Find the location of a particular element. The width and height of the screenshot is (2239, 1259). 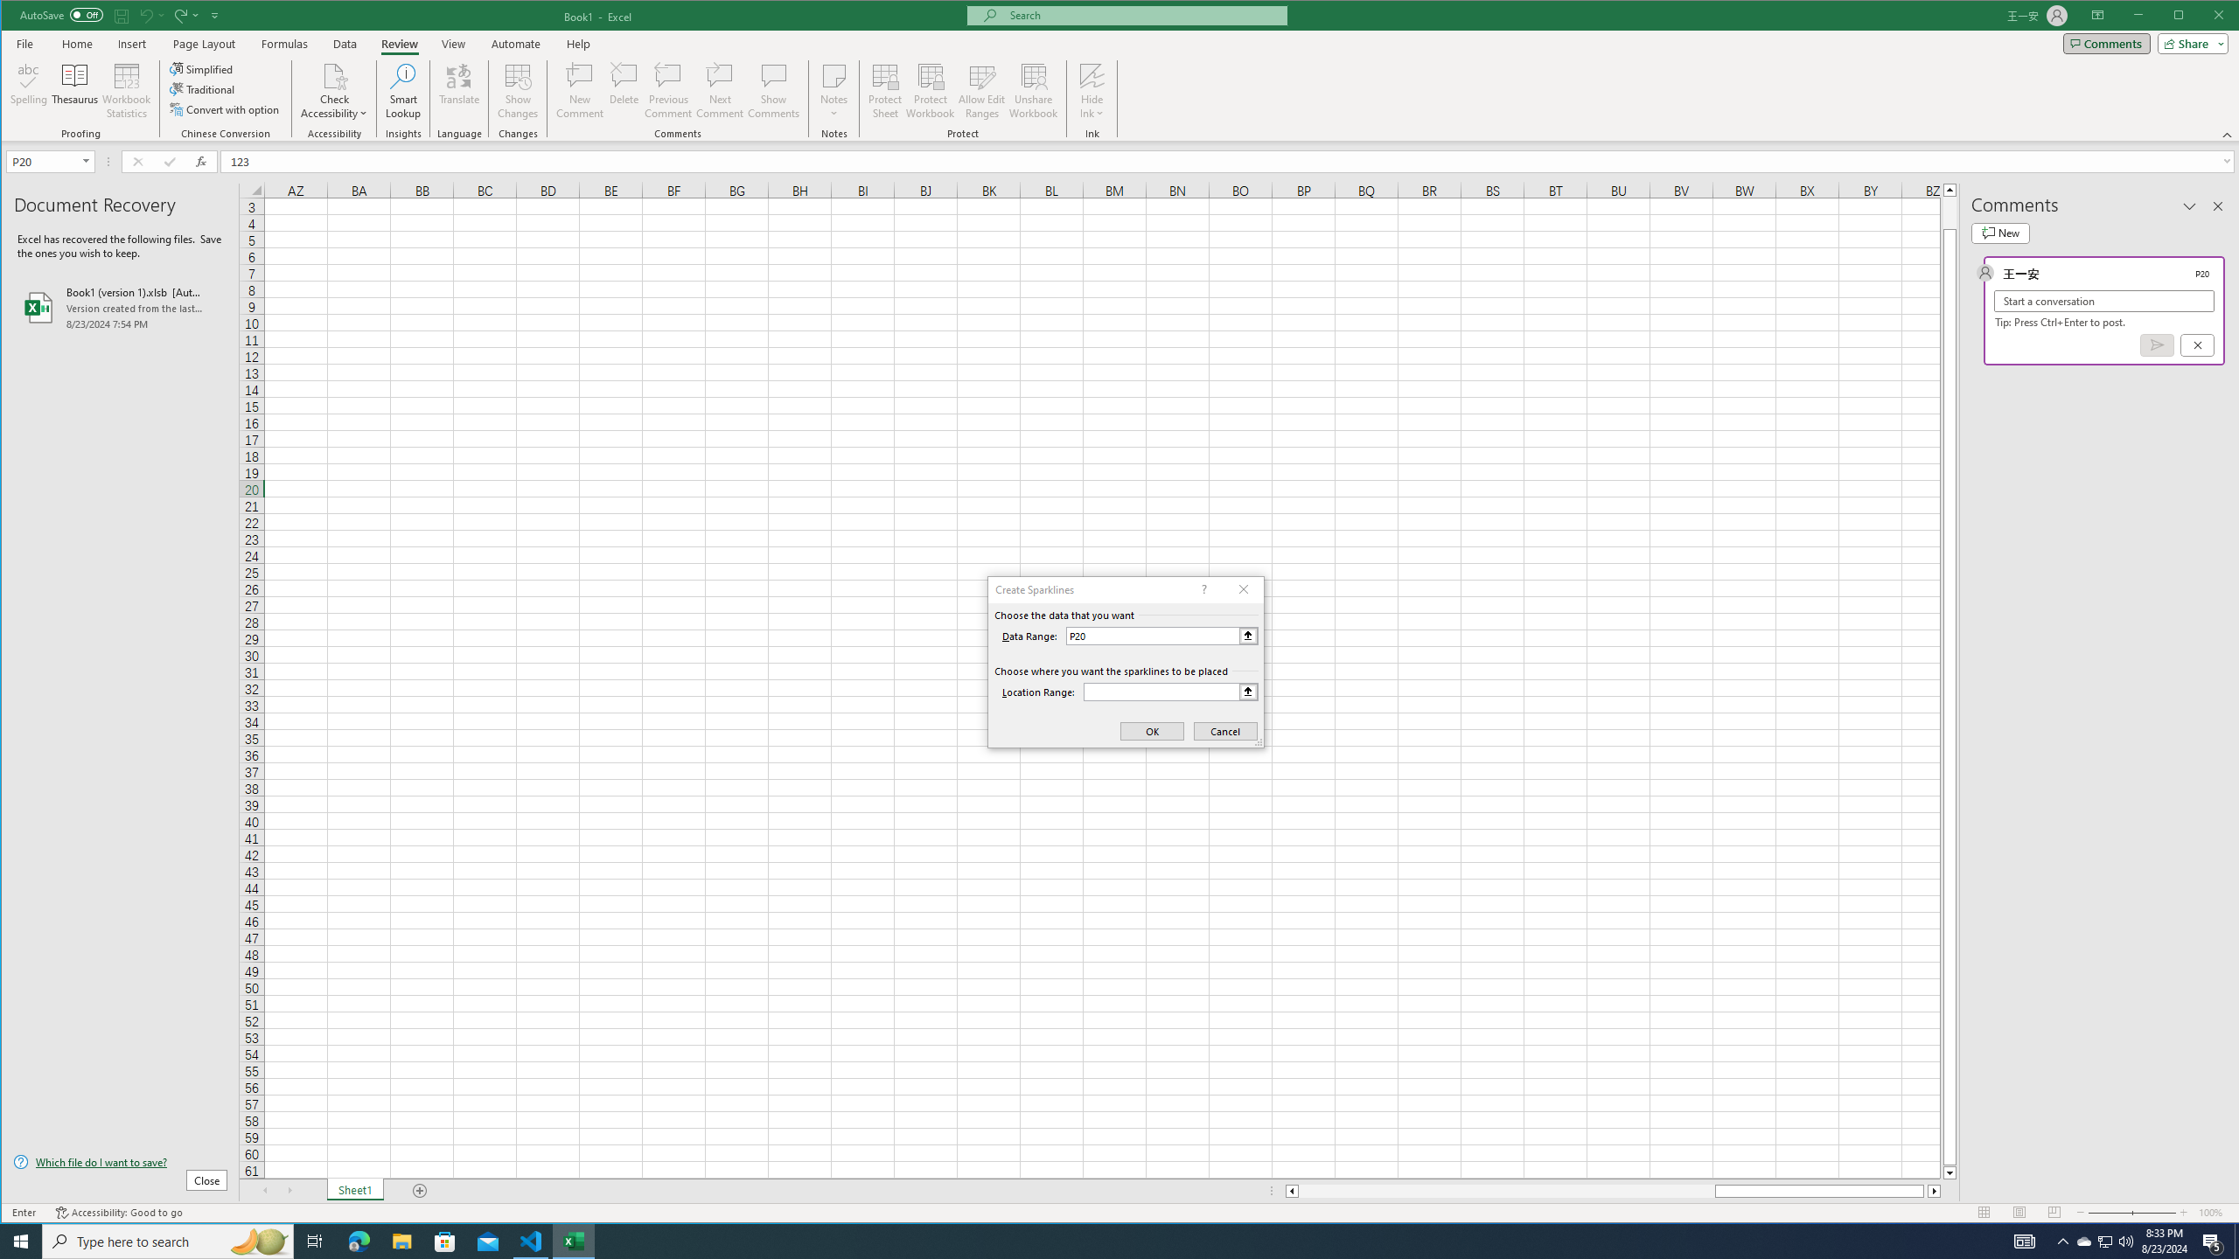

New comment is located at coordinates (1999, 233).